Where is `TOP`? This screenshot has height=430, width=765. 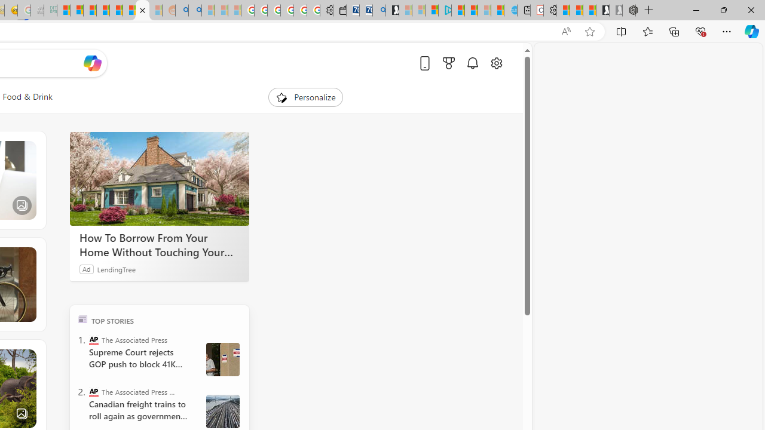 TOP is located at coordinates (82, 319).